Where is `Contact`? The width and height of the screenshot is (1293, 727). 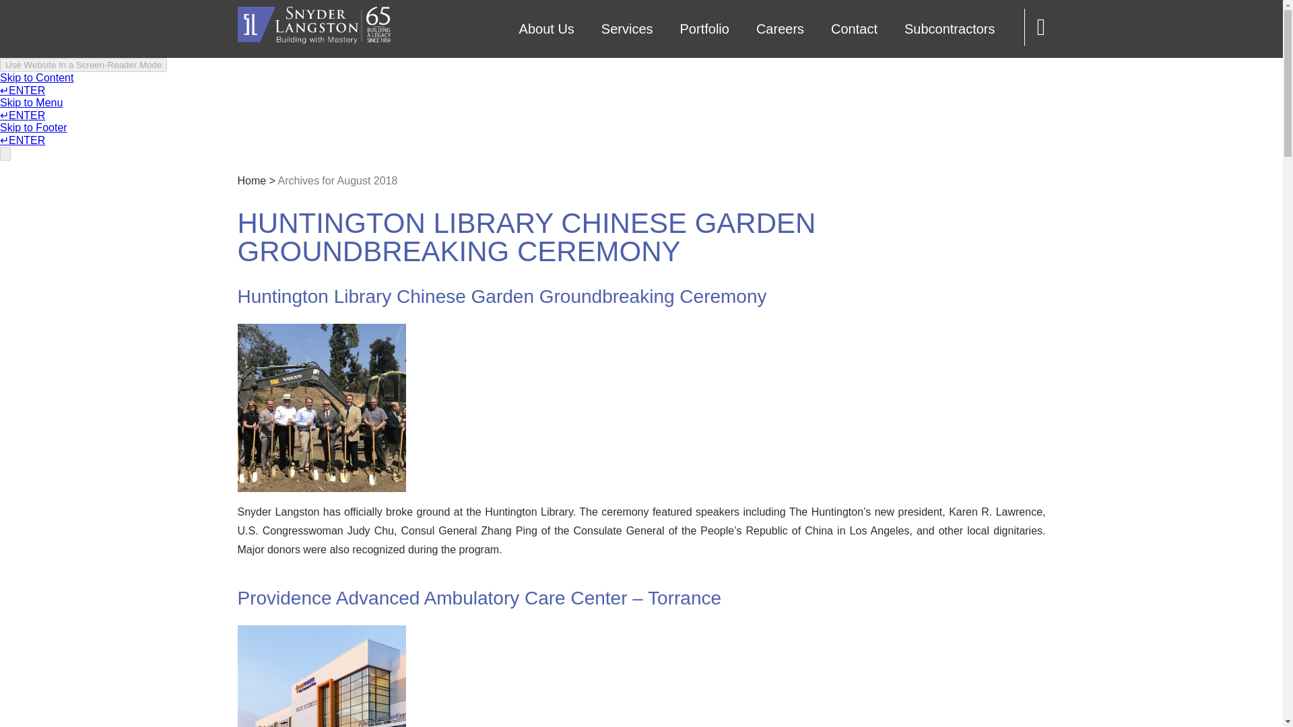 Contact is located at coordinates (854, 29).